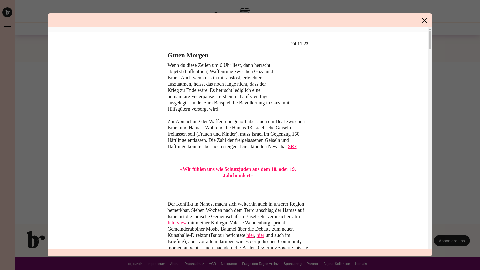 This screenshot has width=480, height=270. What do you see at coordinates (135, 264) in the screenshot?
I see `bajour.ch` at bounding box center [135, 264].